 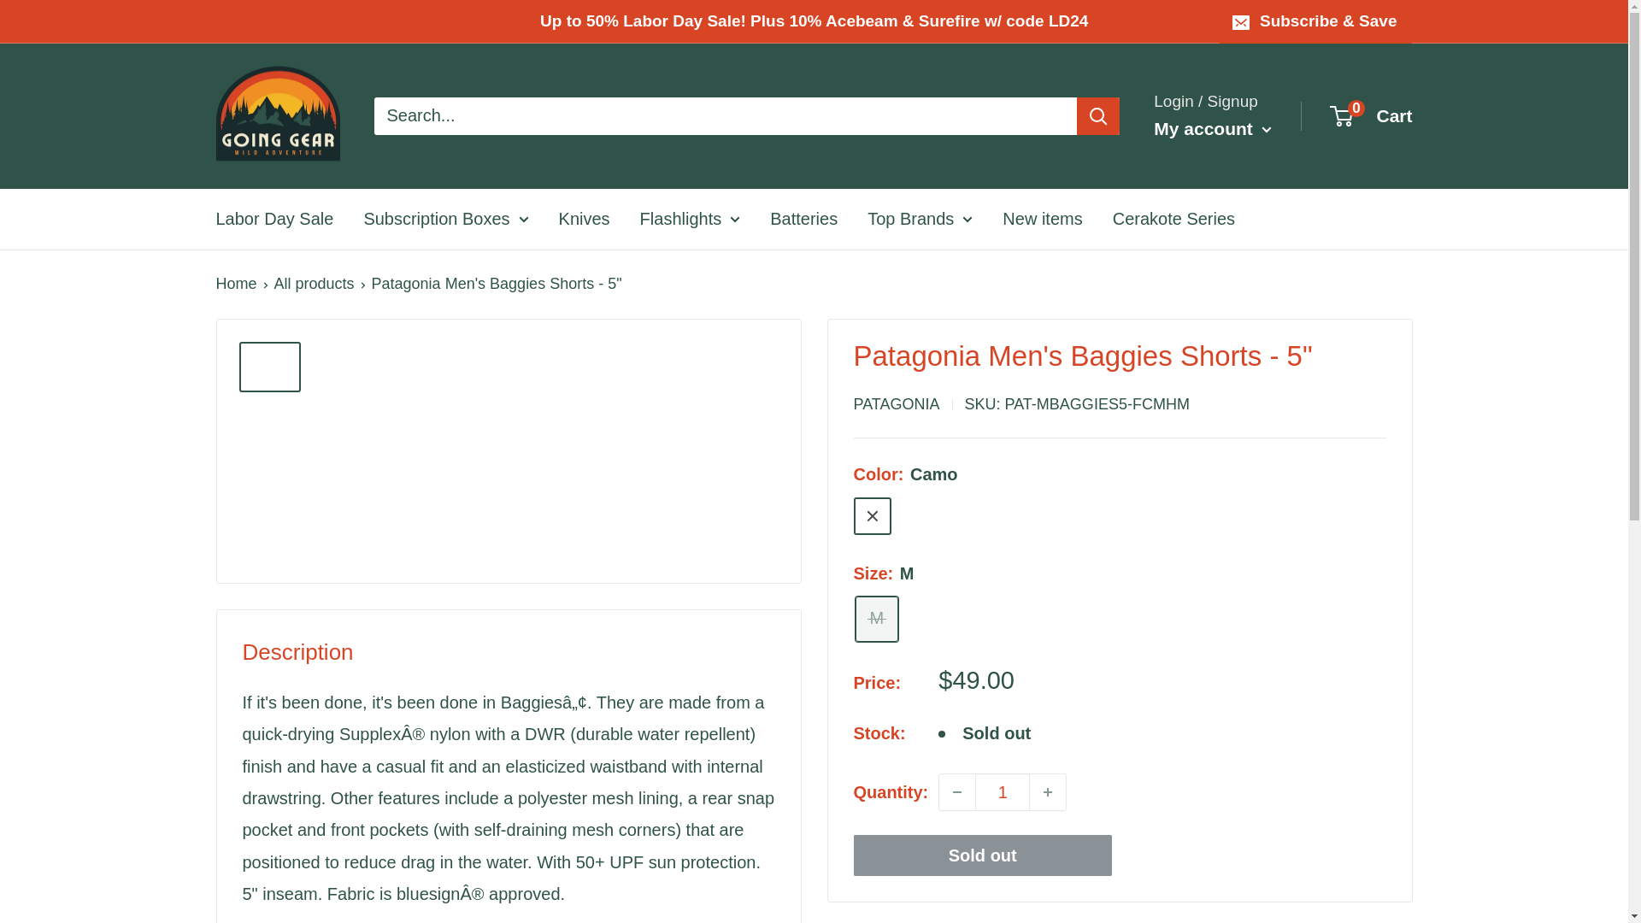 I want to click on Camo, so click(x=872, y=516).